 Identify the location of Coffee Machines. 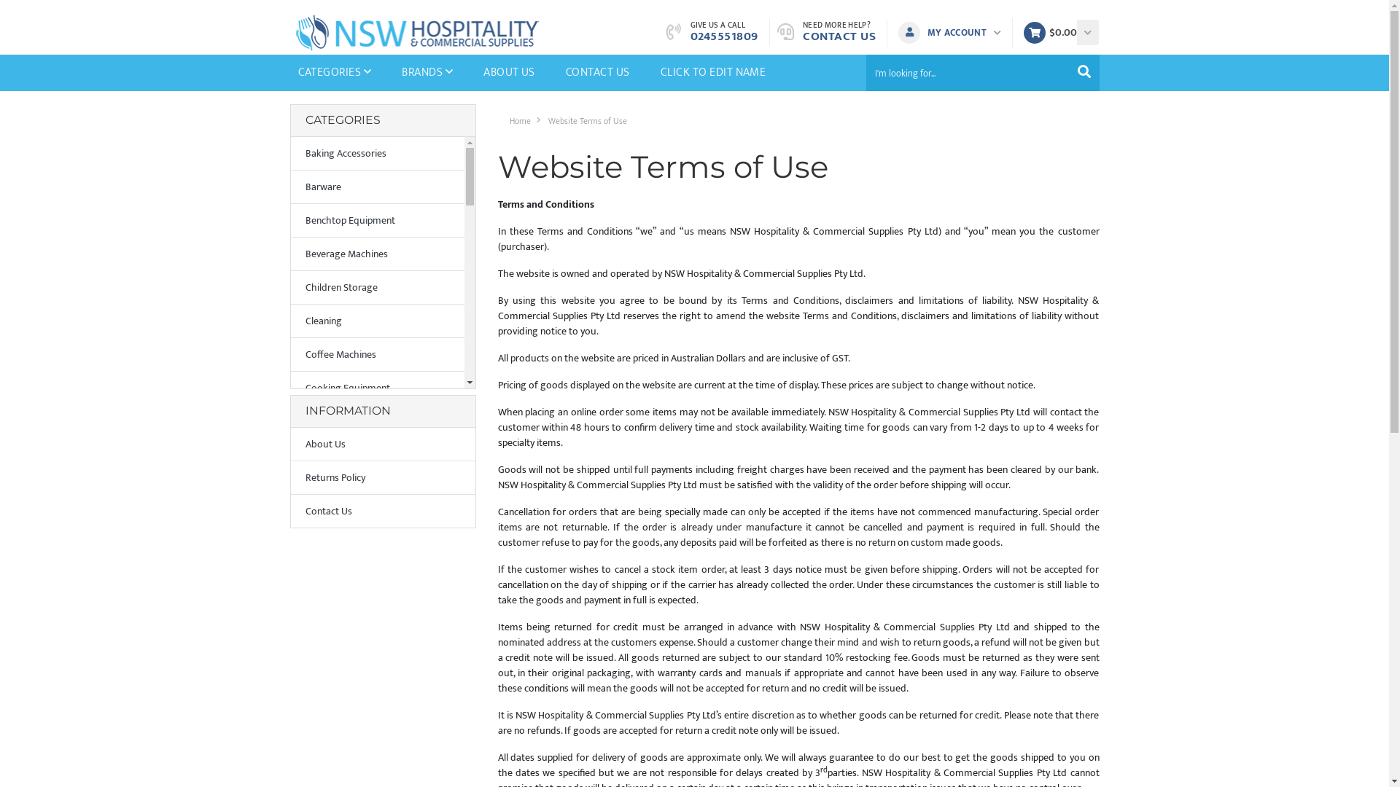
(377, 355).